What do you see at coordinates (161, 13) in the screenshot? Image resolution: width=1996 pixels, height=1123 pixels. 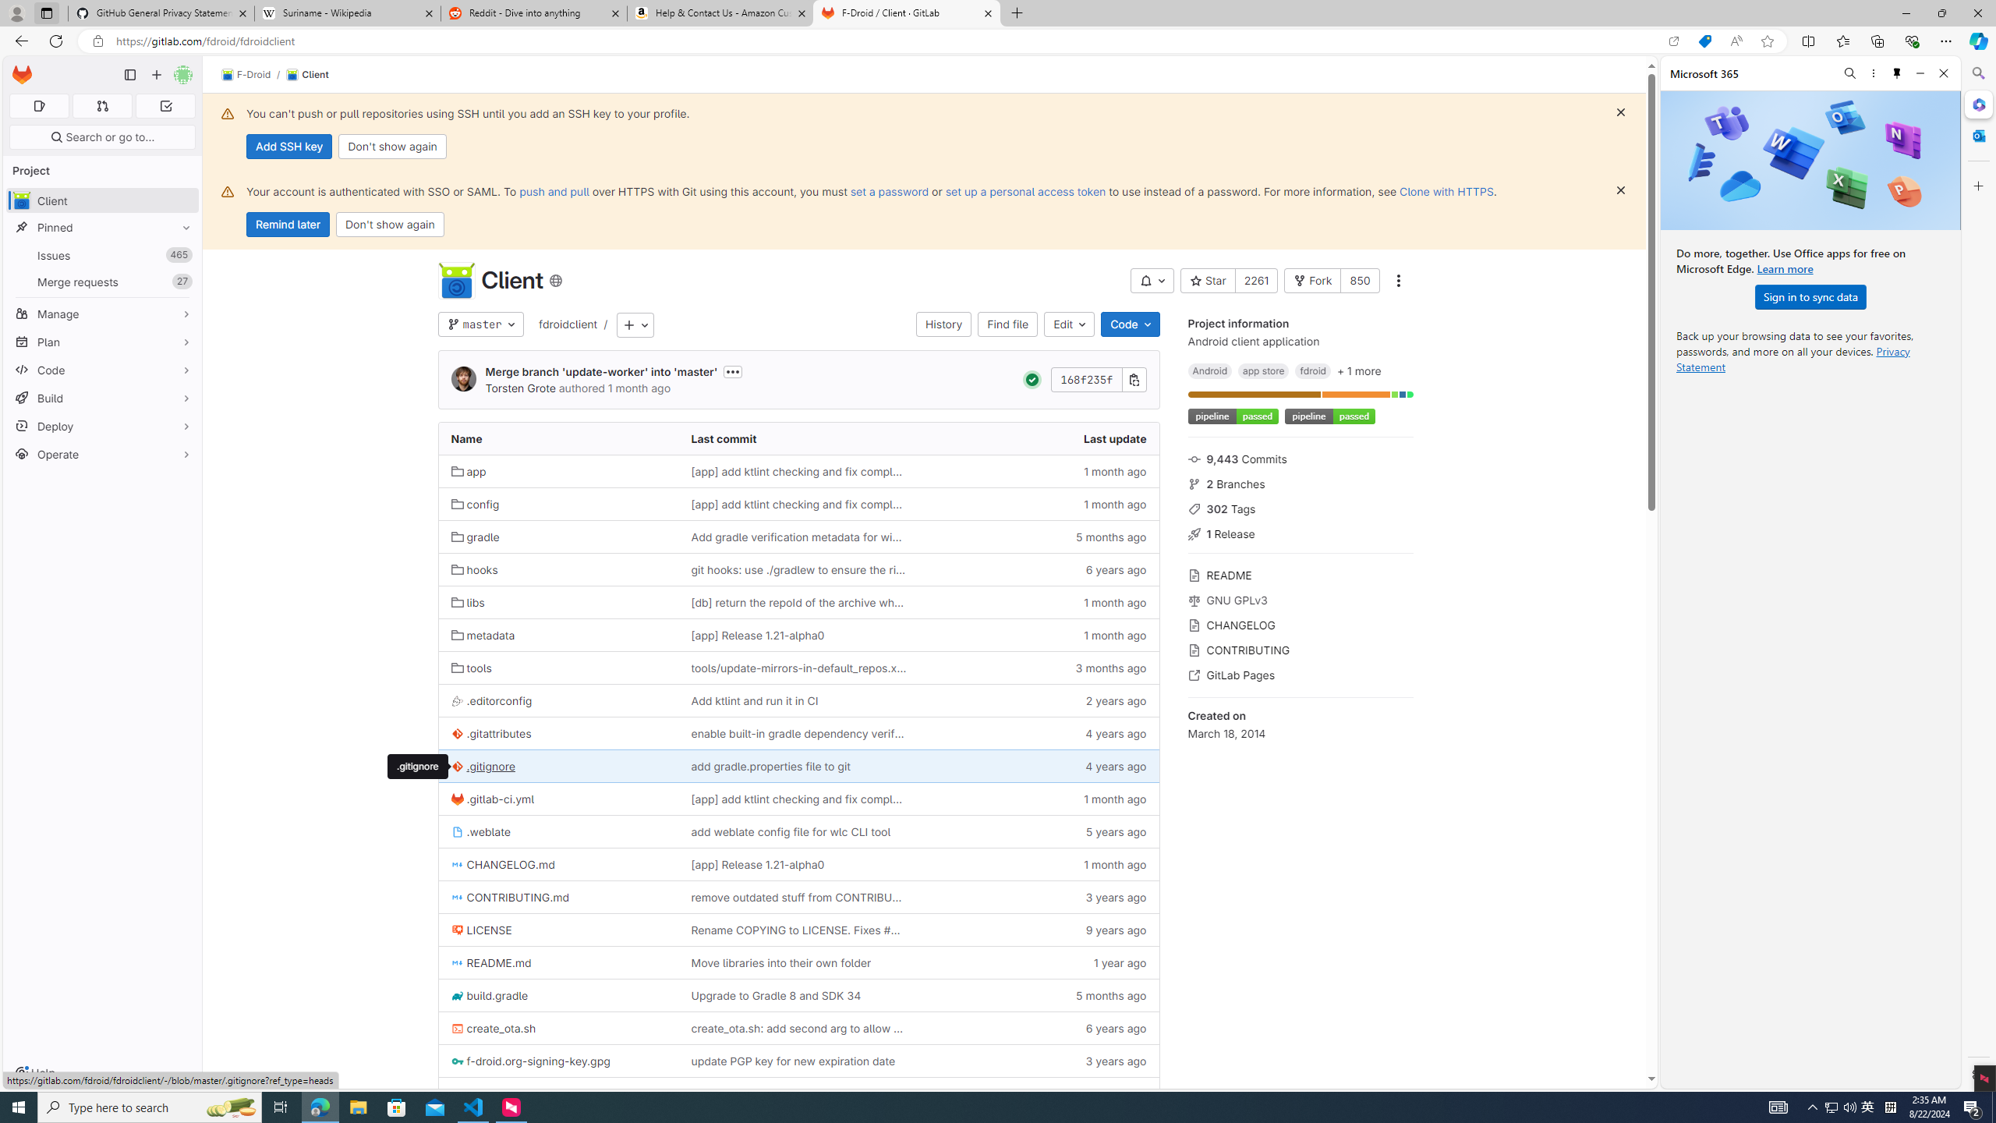 I see `GitHub General Privacy Statement - GitHub Docs` at bounding box center [161, 13].